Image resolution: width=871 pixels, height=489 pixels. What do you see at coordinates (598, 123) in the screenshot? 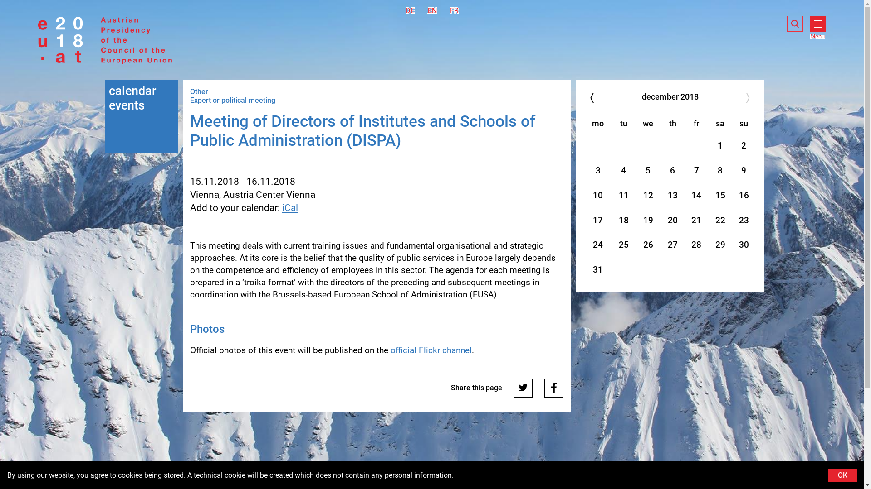
I see `Monday` at bounding box center [598, 123].